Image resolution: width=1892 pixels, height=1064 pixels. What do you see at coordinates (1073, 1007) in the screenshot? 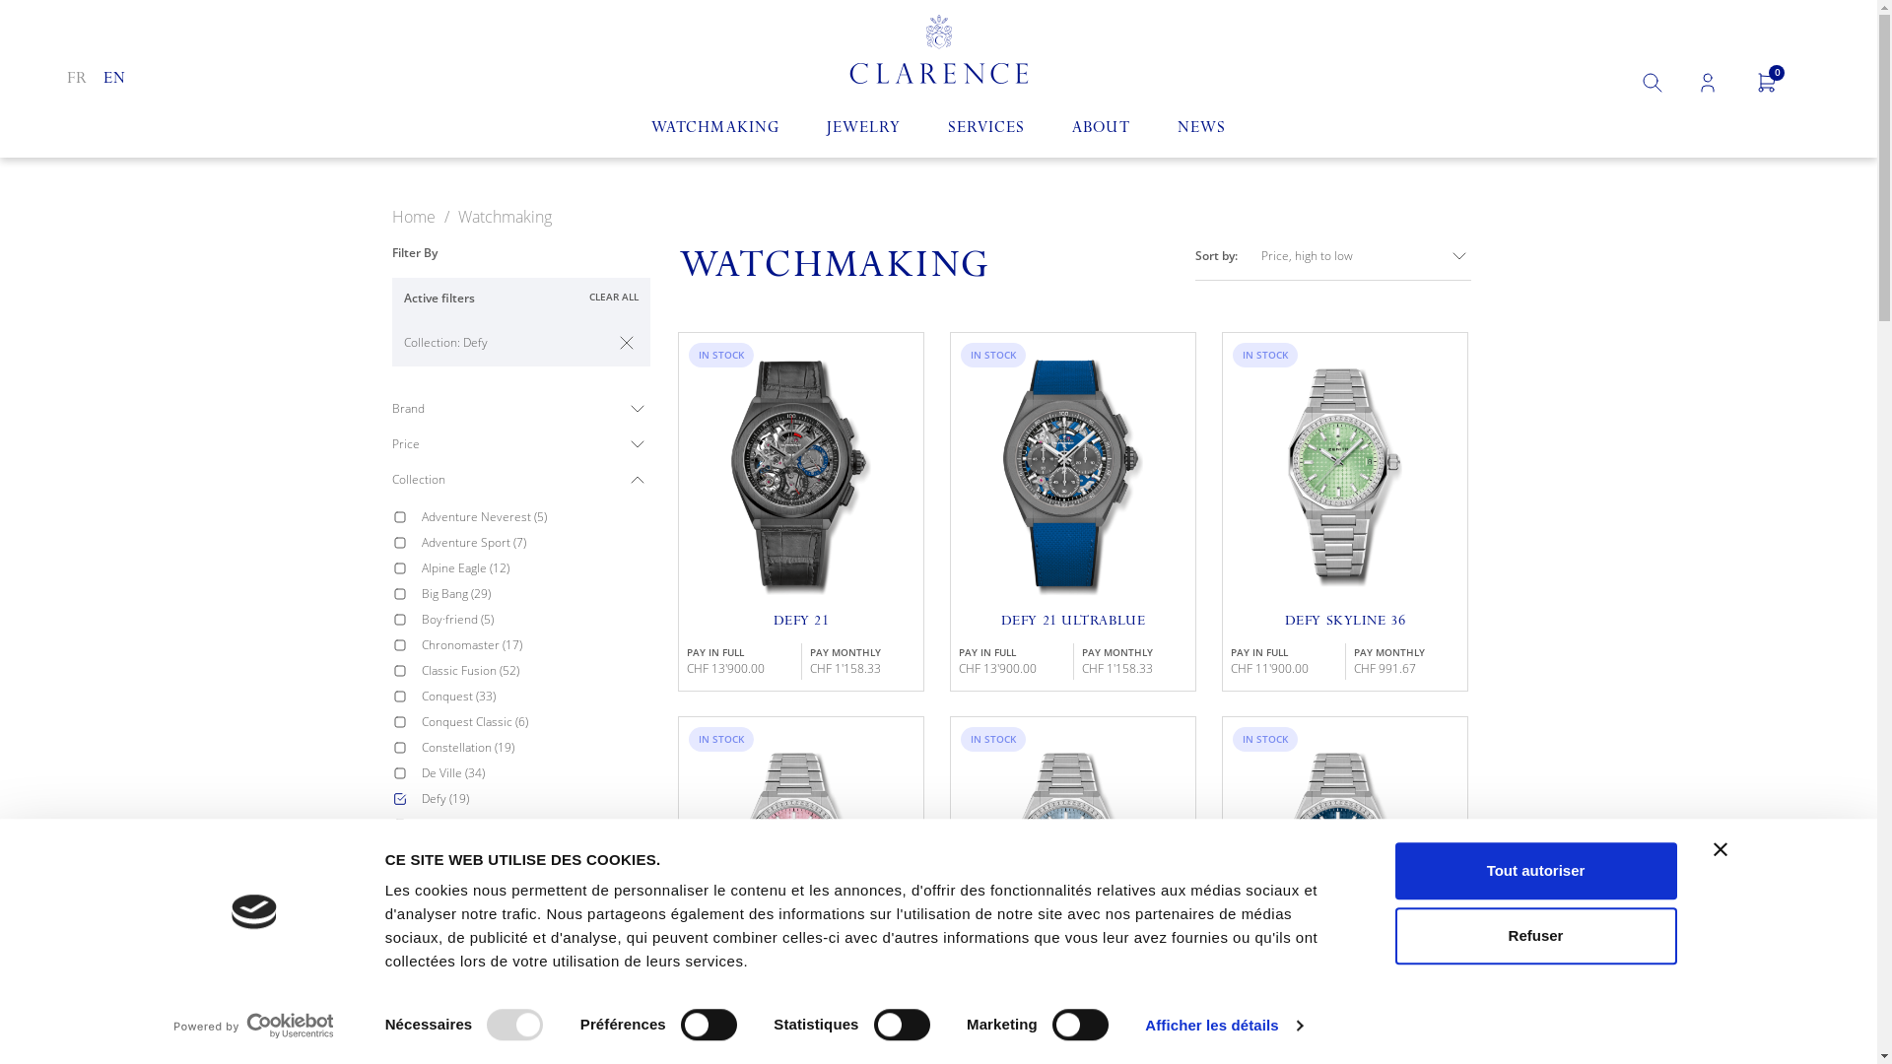
I see `DEFY SKYLINE 36` at bounding box center [1073, 1007].